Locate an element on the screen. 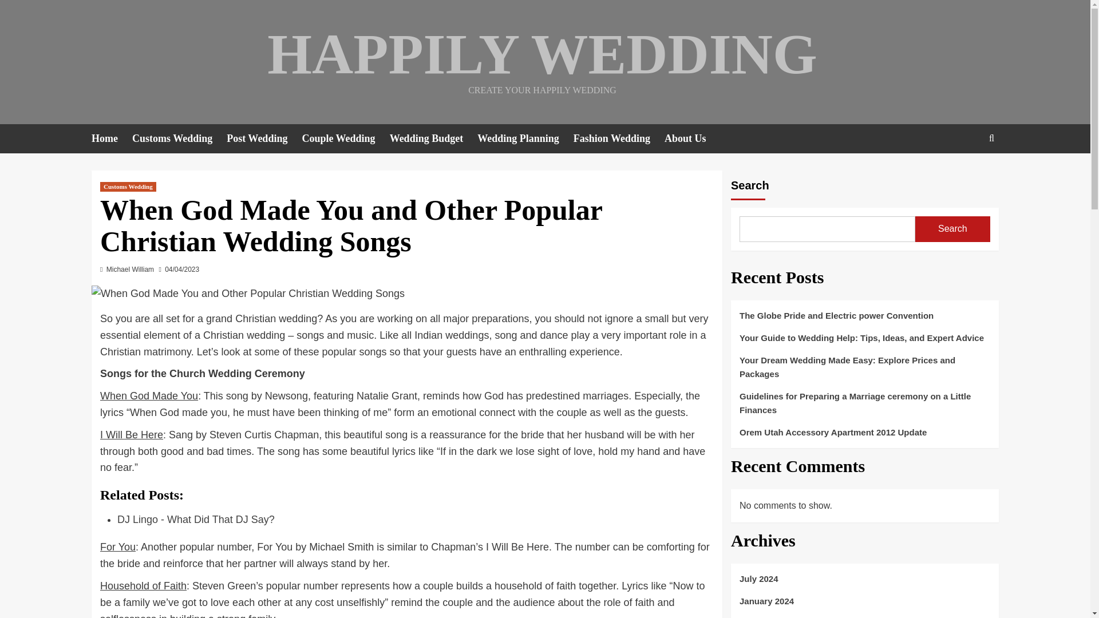  Home is located at coordinates (111, 138).